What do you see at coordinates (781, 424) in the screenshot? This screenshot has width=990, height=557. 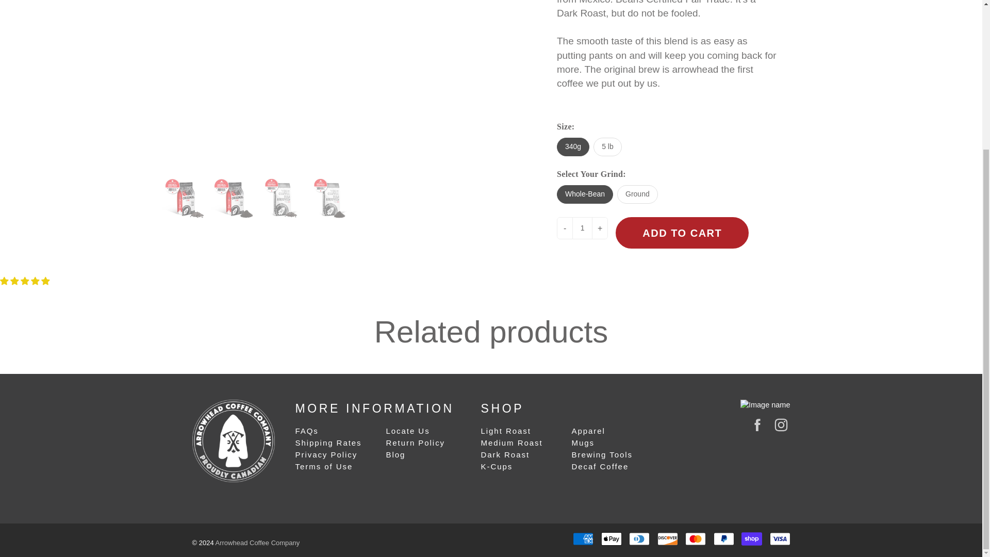 I see `Instagram` at bounding box center [781, 424].